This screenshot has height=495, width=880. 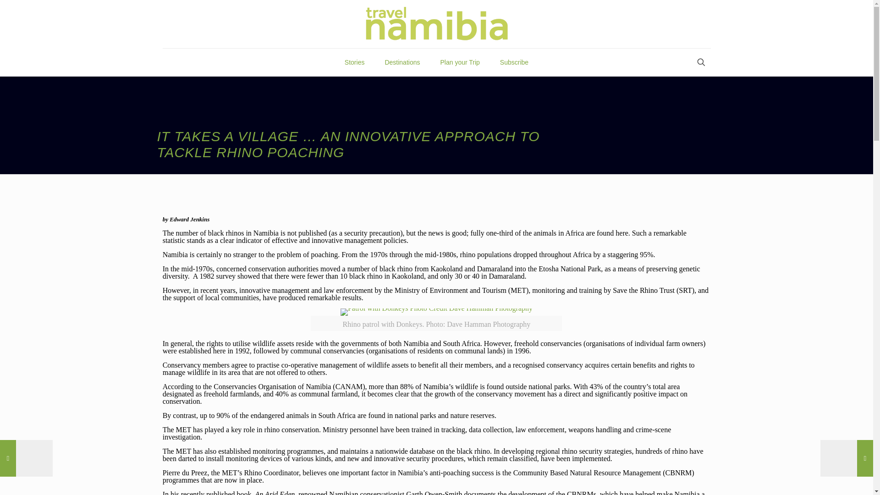 What do you see at coordinates (459, 62) in the screenshot?
I see `Plan your Trip` at bounding box center [459, 62].